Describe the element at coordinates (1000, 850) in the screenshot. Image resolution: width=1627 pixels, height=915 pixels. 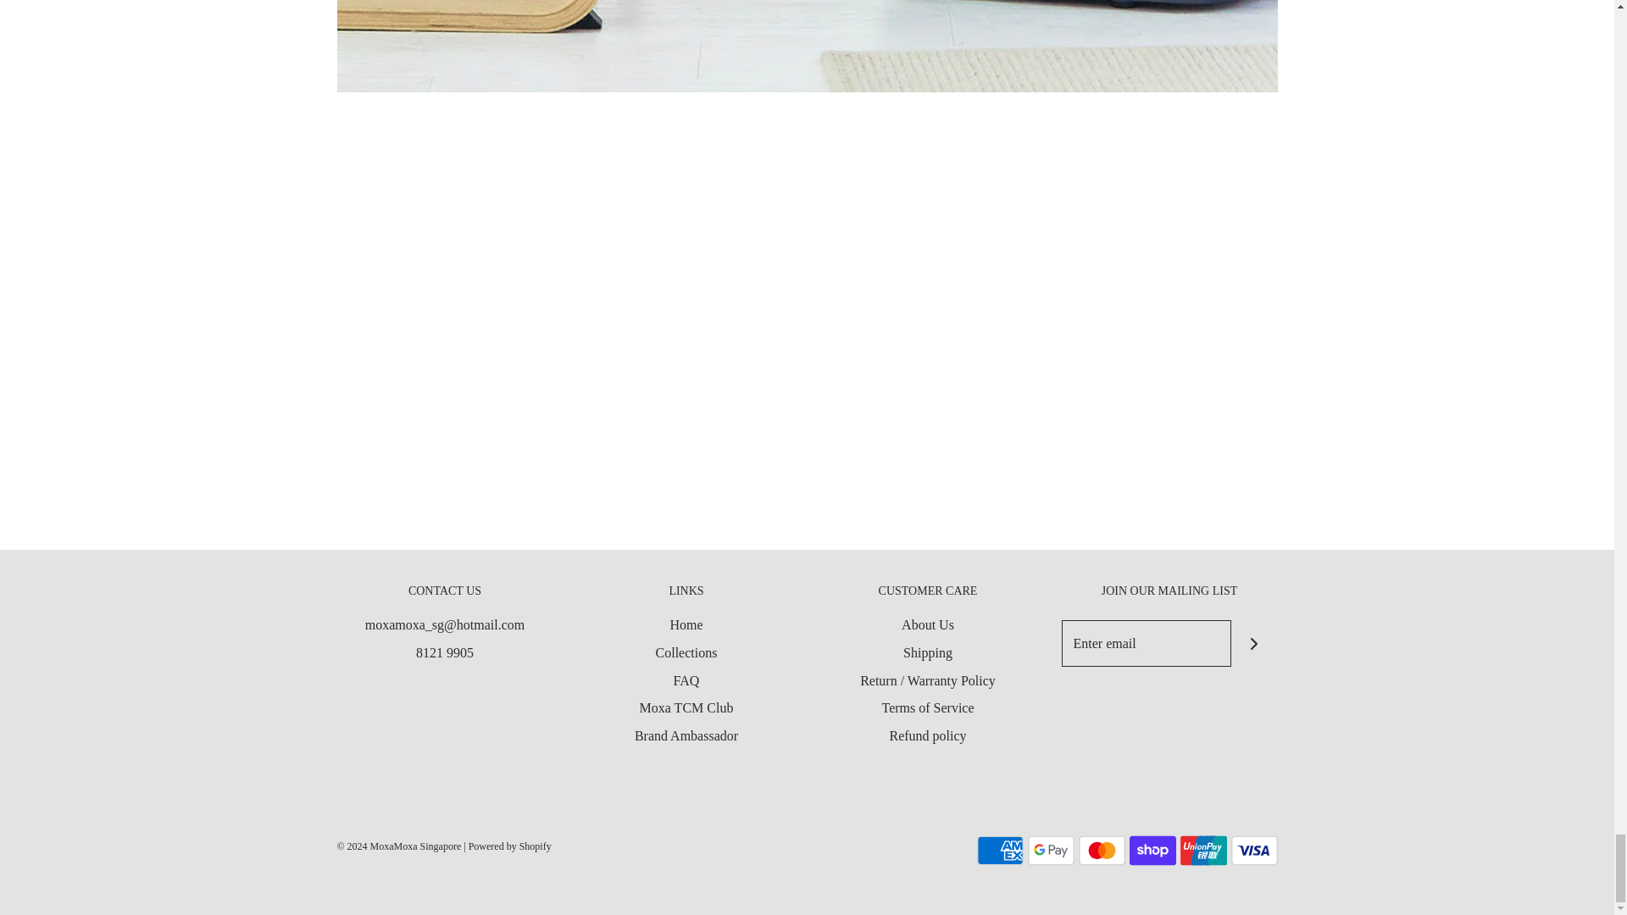
I see `American Express` at that location.